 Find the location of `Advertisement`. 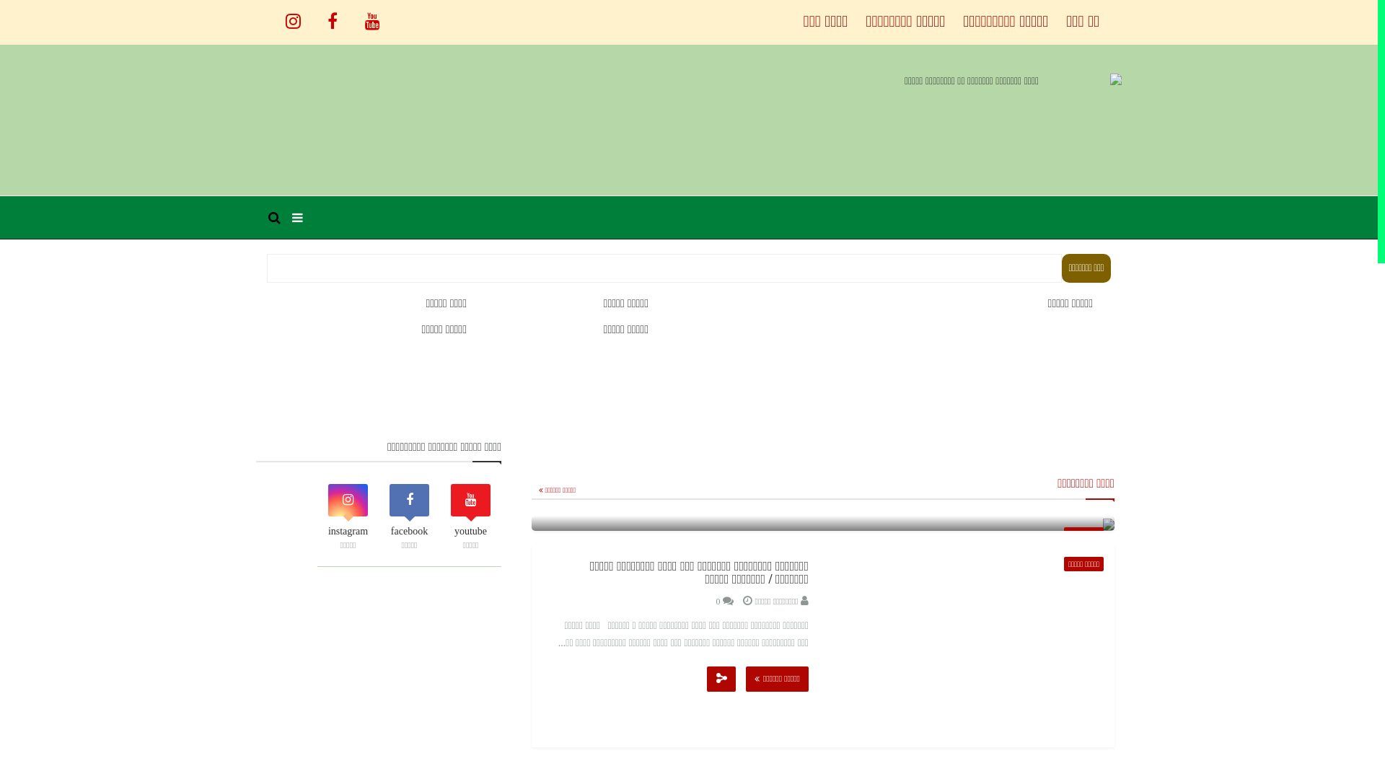

Advertisement is located at coordinates (379, 675).